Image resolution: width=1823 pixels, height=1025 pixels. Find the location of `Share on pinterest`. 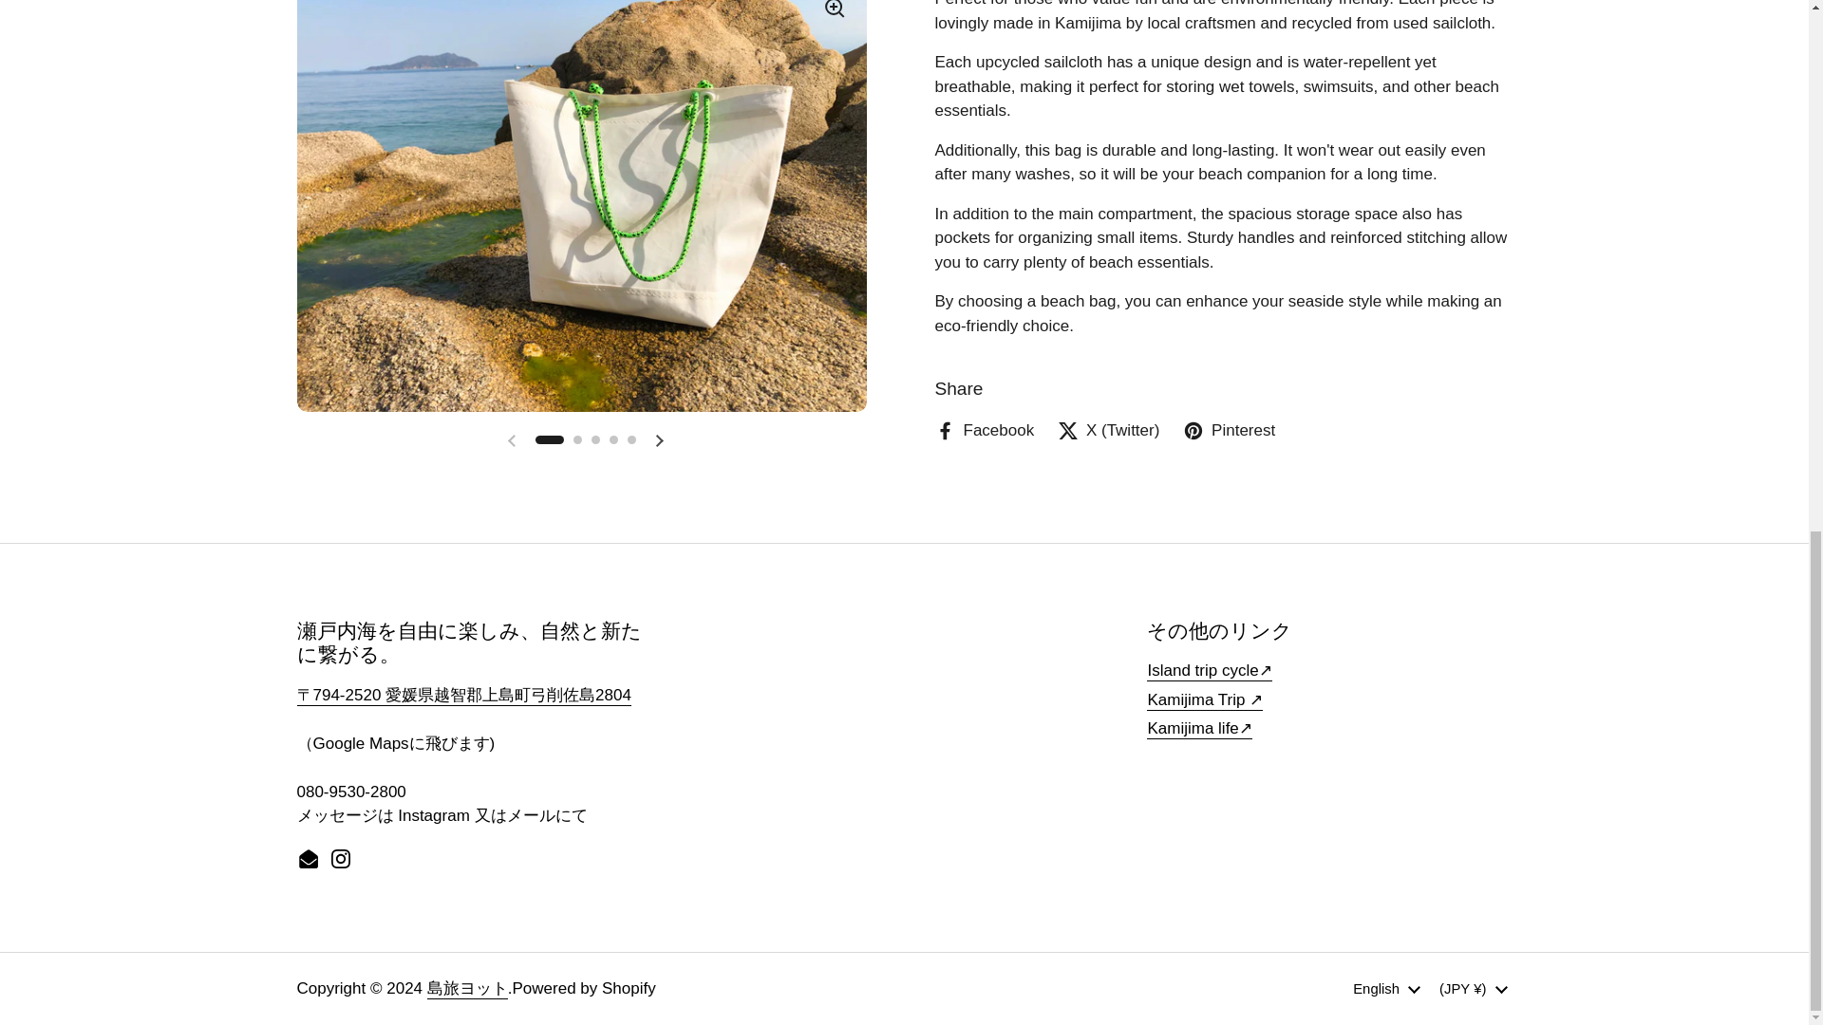

Share on pinterest is located at coordinates (1229, 430).